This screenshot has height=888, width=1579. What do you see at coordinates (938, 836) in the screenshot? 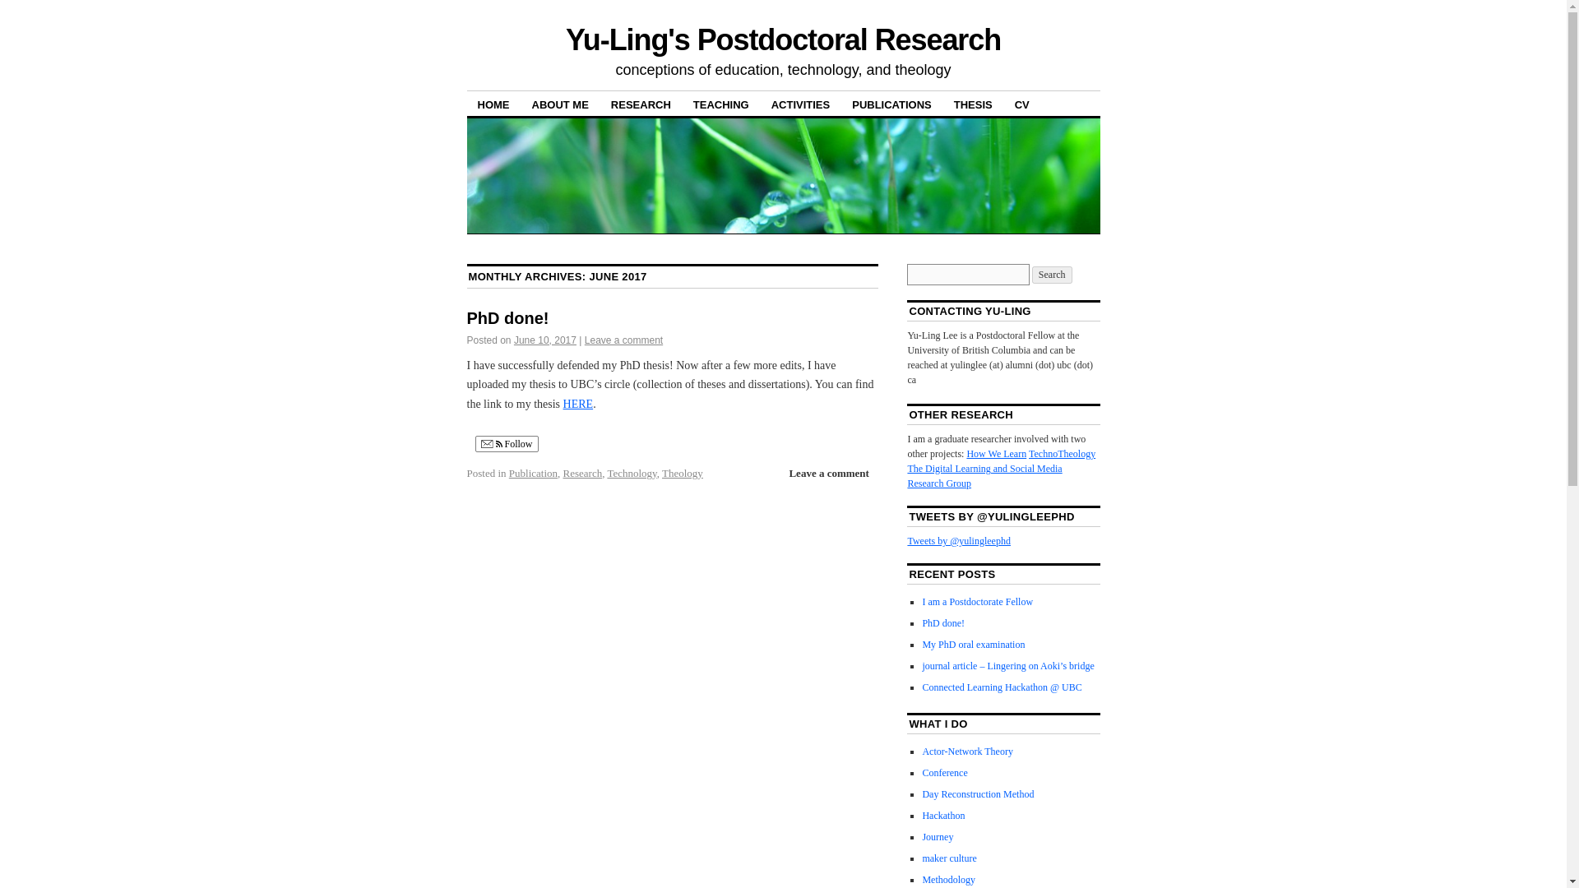
I see `Journey` at bounding box center [938, 836].